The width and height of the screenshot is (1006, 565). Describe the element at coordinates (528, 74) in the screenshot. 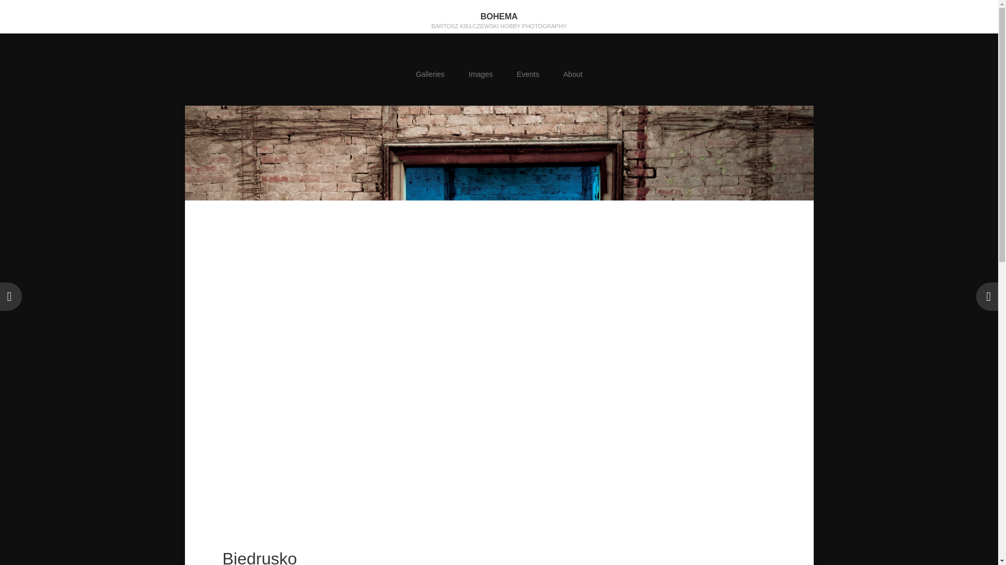

I see `Events` at that location.